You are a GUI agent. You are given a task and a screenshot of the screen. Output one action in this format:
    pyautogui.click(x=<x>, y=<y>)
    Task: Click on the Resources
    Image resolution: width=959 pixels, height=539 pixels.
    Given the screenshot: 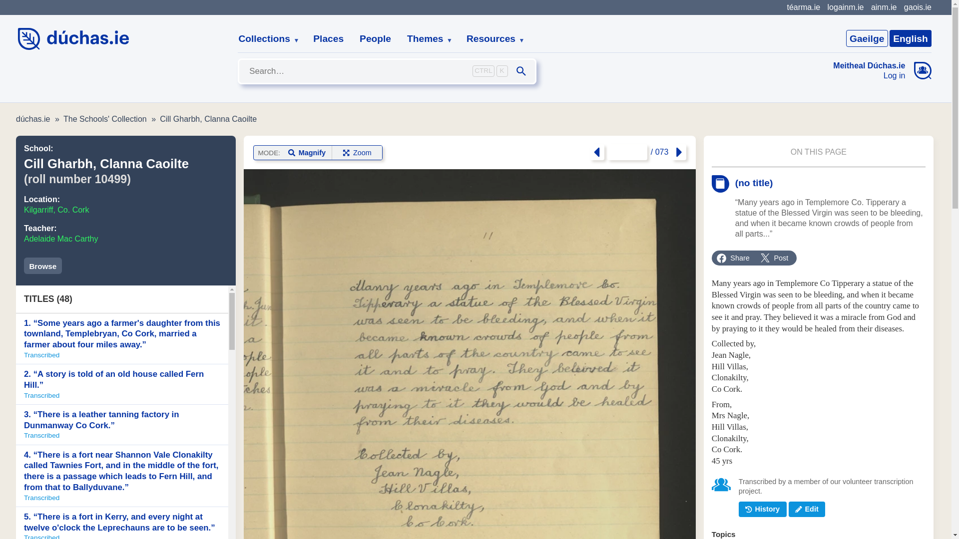 What is the action you would take?
    pyautogui.click(x=491, y=39)
    